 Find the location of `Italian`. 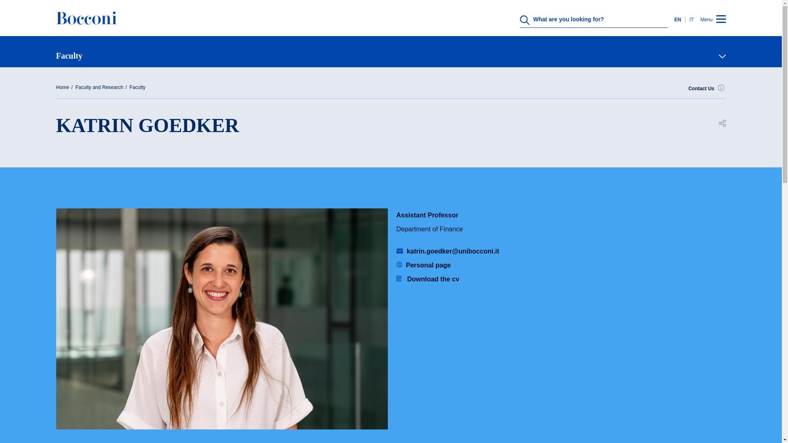

Italian is located at coordinates (690, 20).